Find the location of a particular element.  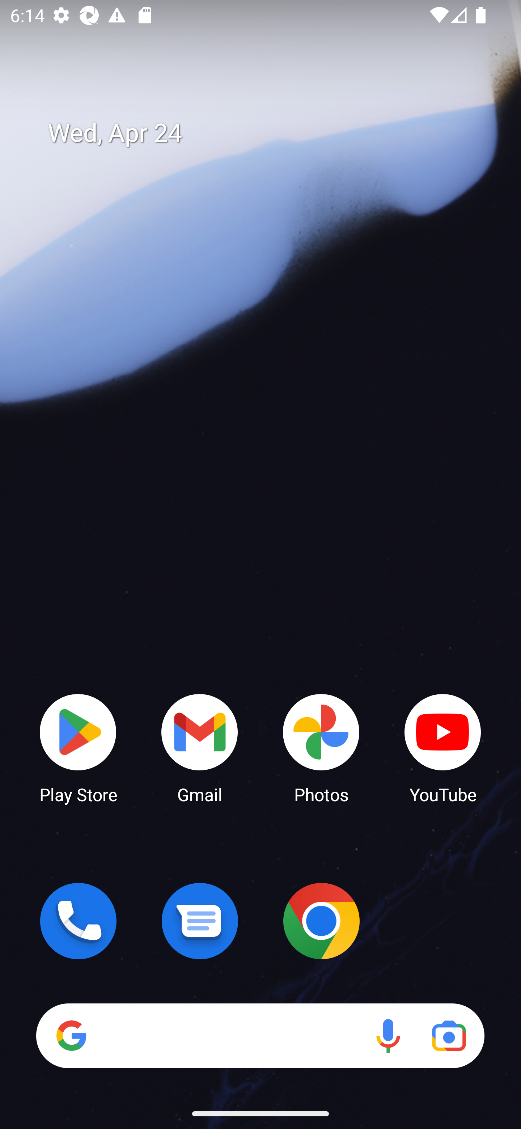

Voice search is located at coordinates (388, 1036).